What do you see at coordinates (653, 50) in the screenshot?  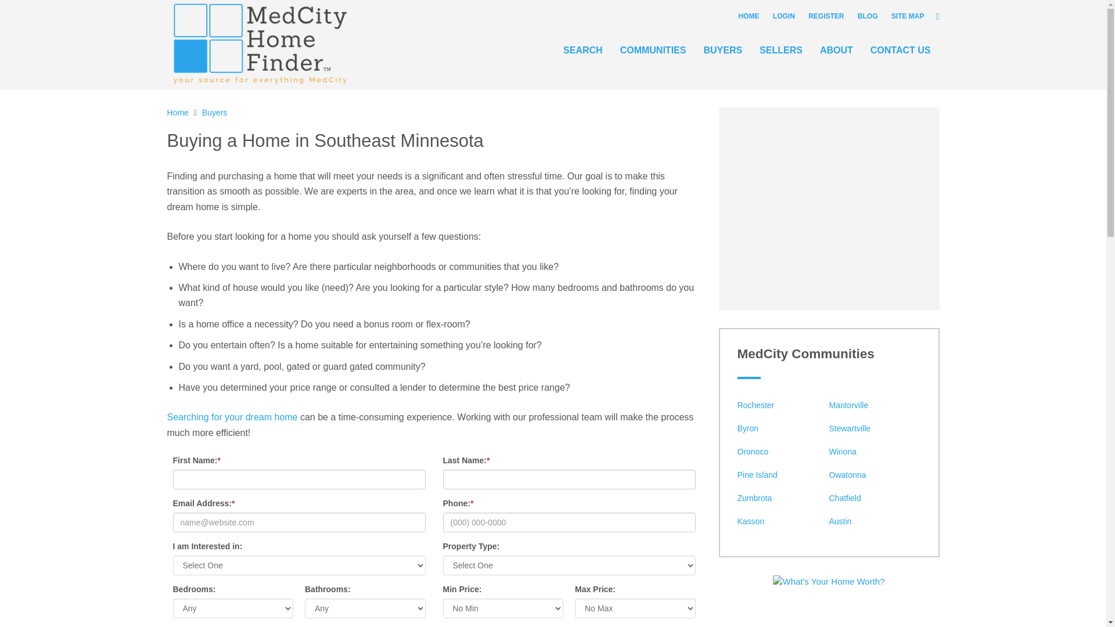 I see `COMMUNITIES` at bounding box center [653, 50].